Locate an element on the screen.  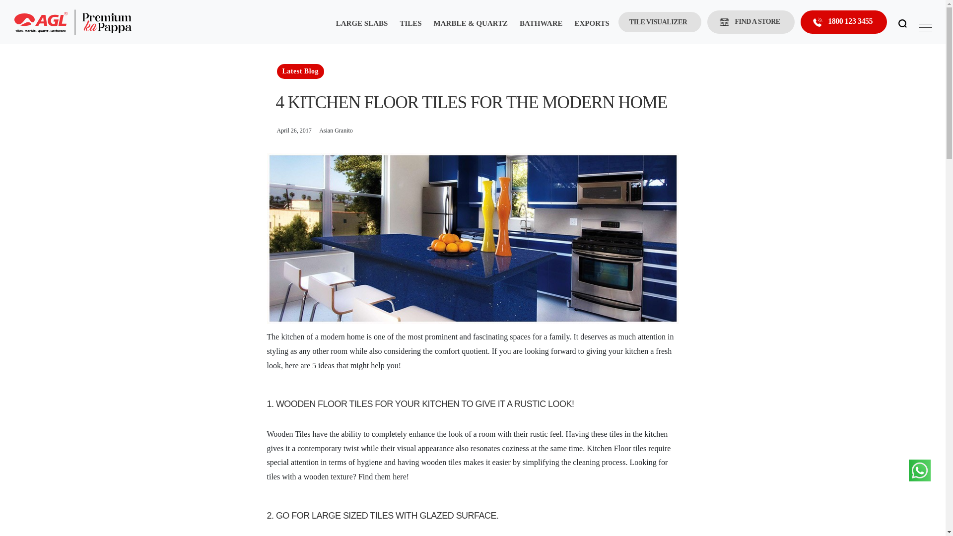
TILES is located at coordinates (410, 30).